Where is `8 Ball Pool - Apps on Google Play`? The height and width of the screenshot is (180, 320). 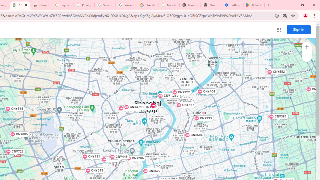
8 Ball Pool - Apps on Google Play is located at coordinates (254, 5).